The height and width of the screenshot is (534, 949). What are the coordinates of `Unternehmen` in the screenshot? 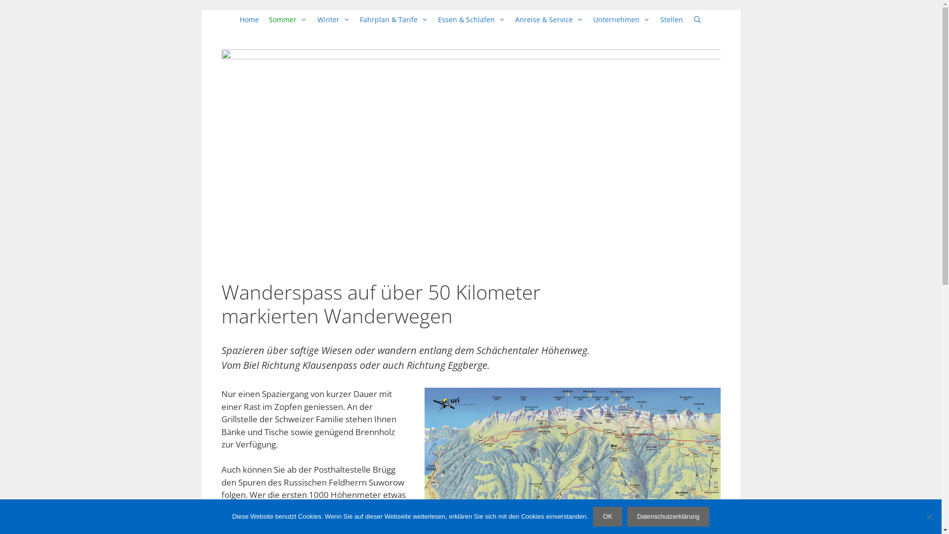 It's located at (622, 20).